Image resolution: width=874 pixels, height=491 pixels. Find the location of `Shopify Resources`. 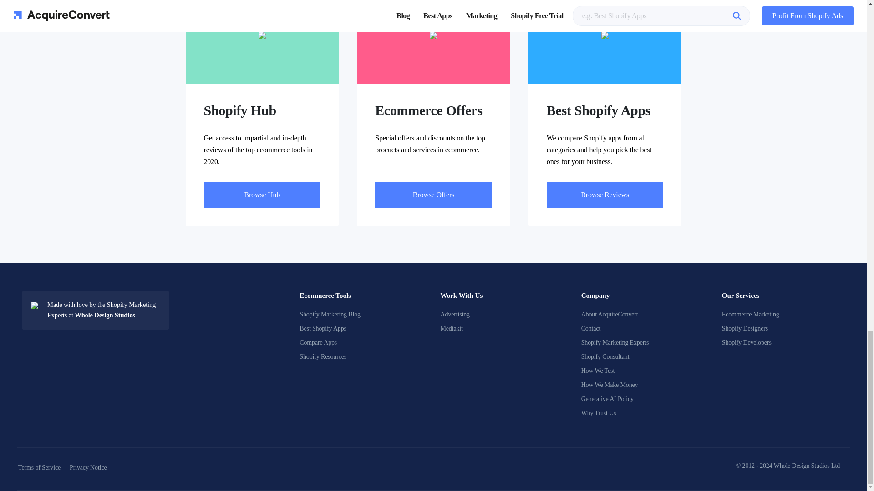

Shopify Resources is located at coordinates (323, 356).